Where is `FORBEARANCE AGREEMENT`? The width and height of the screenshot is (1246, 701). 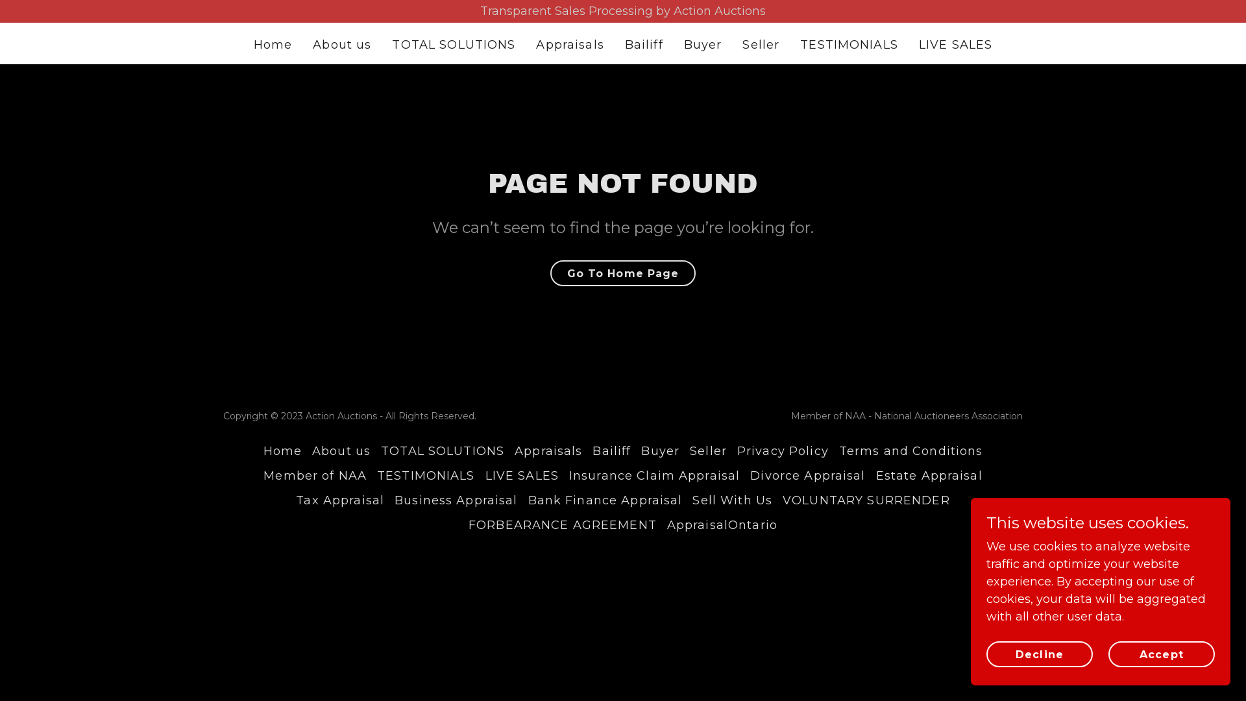 FORBEARANCE AGREEMENT is located at coordinates (563, 525).